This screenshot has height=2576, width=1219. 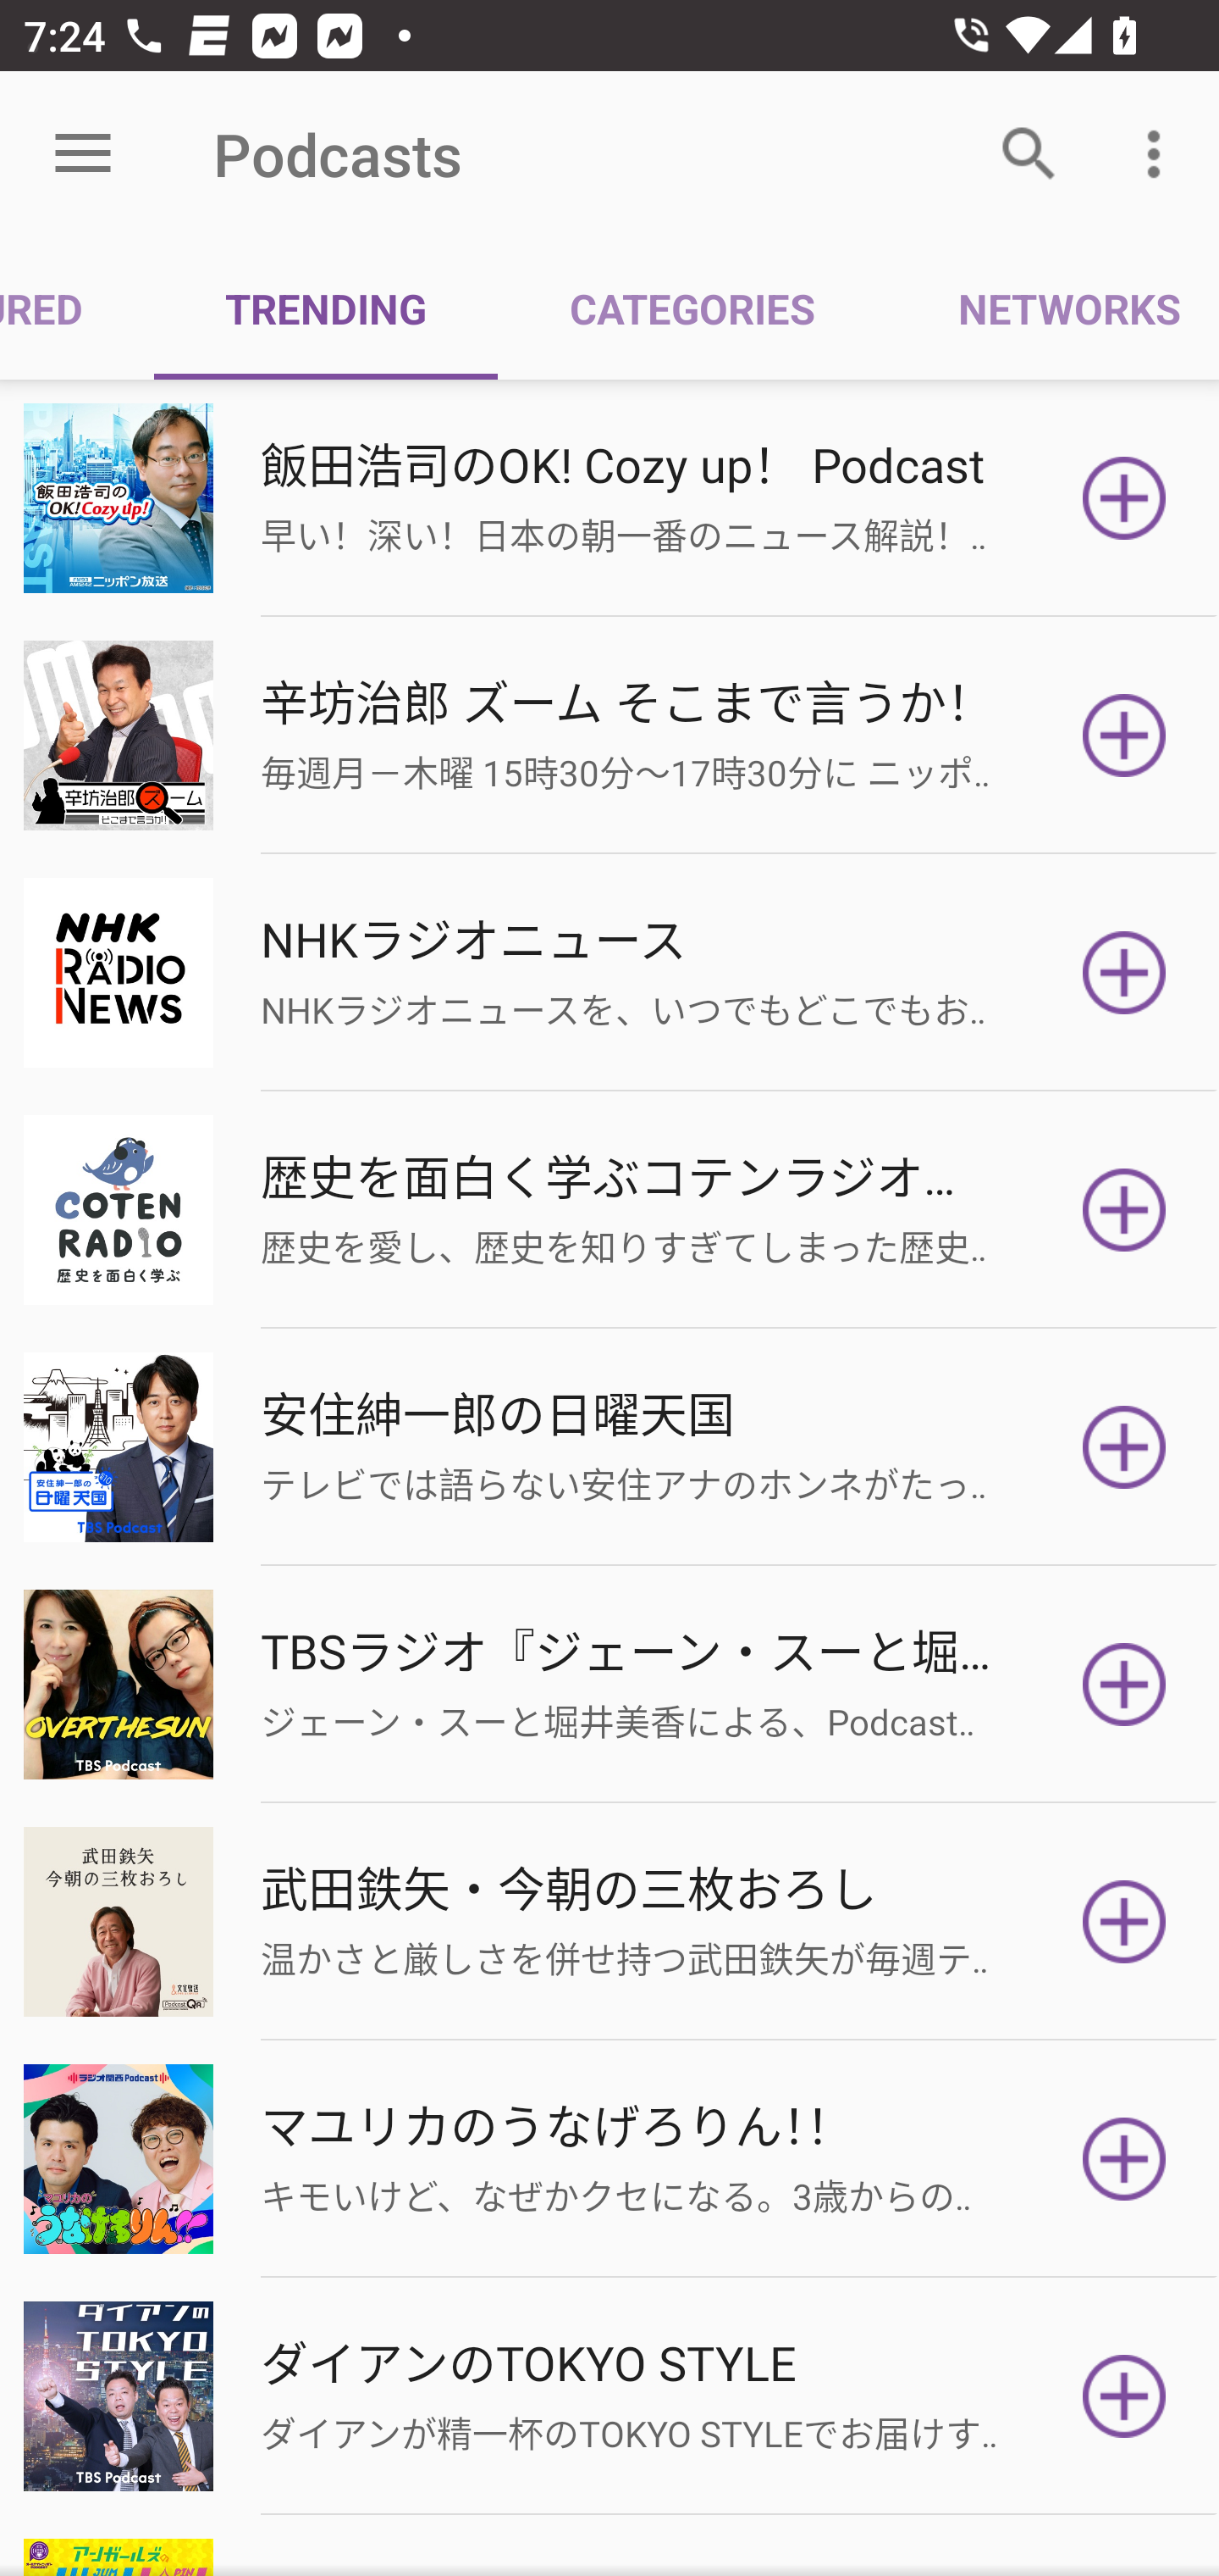 I want to click on More options, so click(x=1160, y=154).